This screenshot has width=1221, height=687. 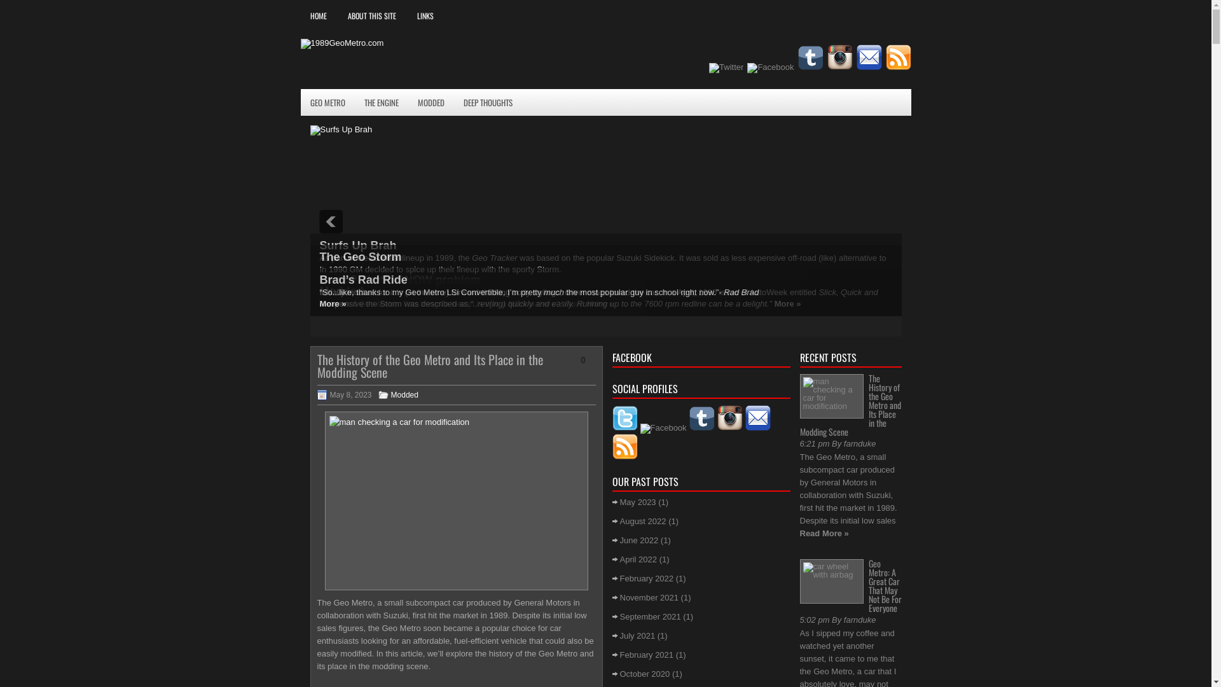 What do you see at coordinates (637, 503) in the screenshot?
I see `May 2023` at bounding box center [637, 503].